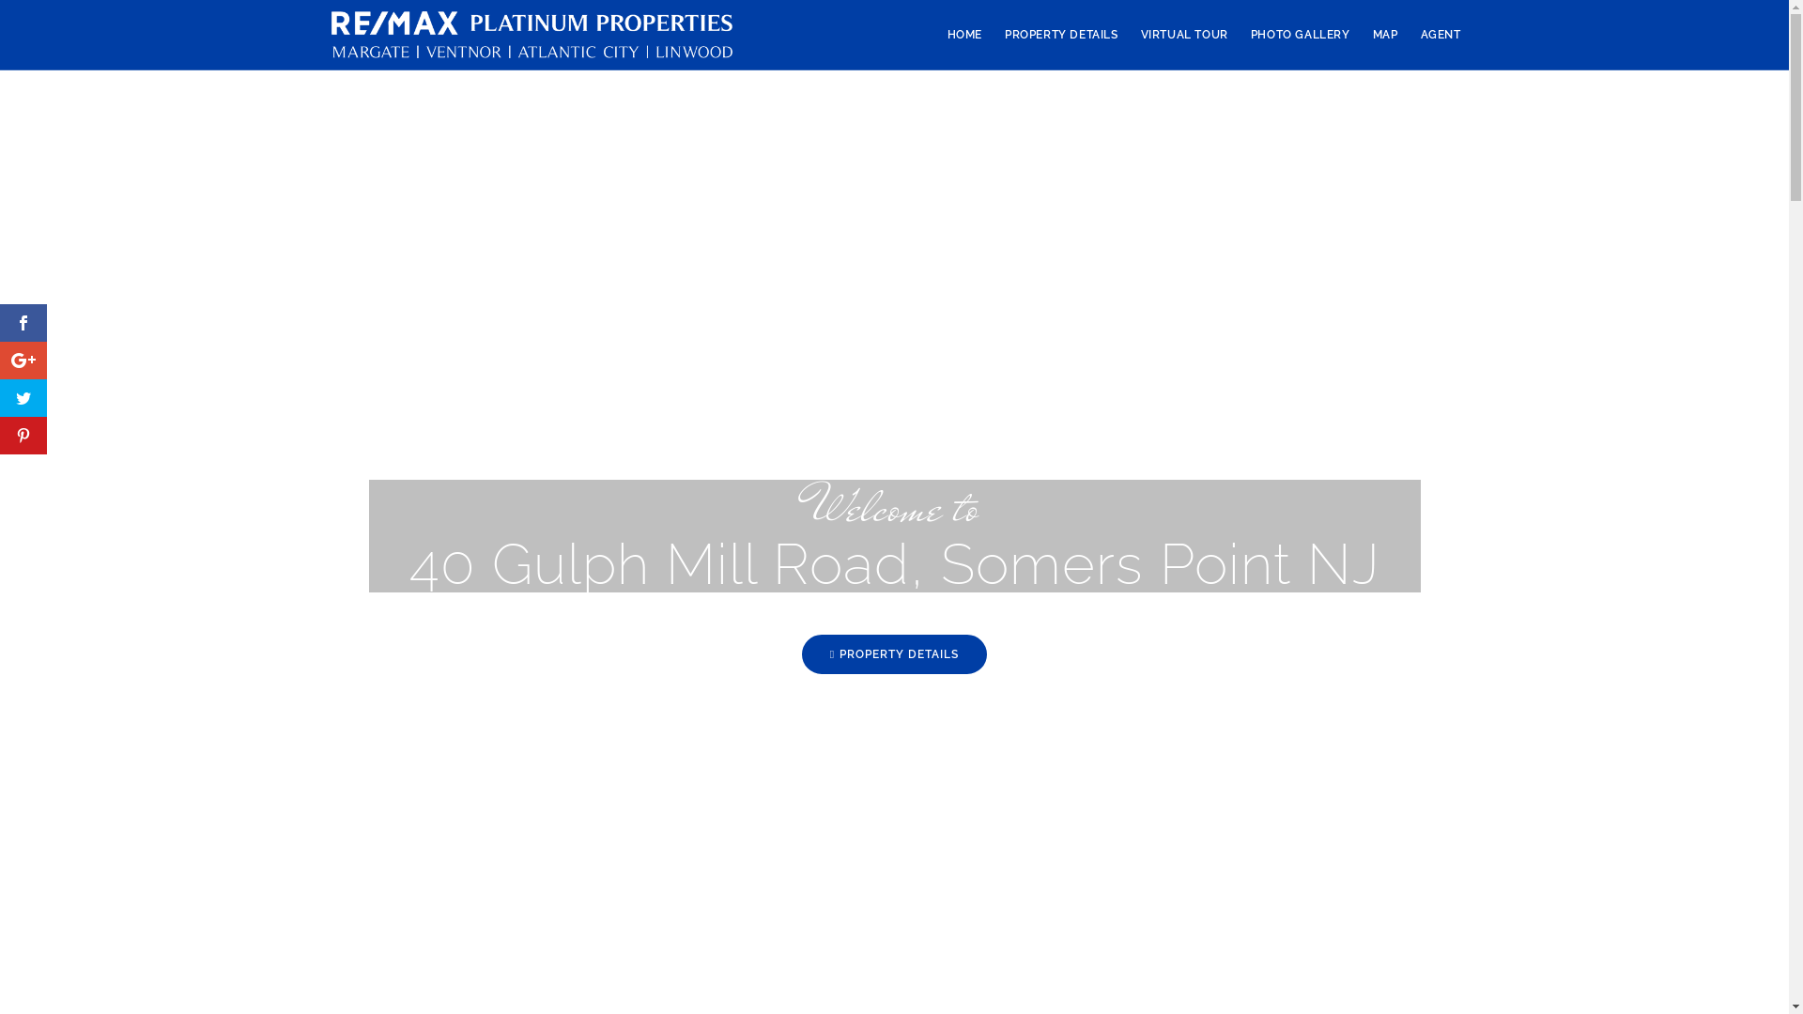 This screenshot has width=1803, height=1014. What do you see at coordinates (1061, 35) in the screenshot?
I see `PROPERTY DETAILS` at bounding box center [1061, 35].